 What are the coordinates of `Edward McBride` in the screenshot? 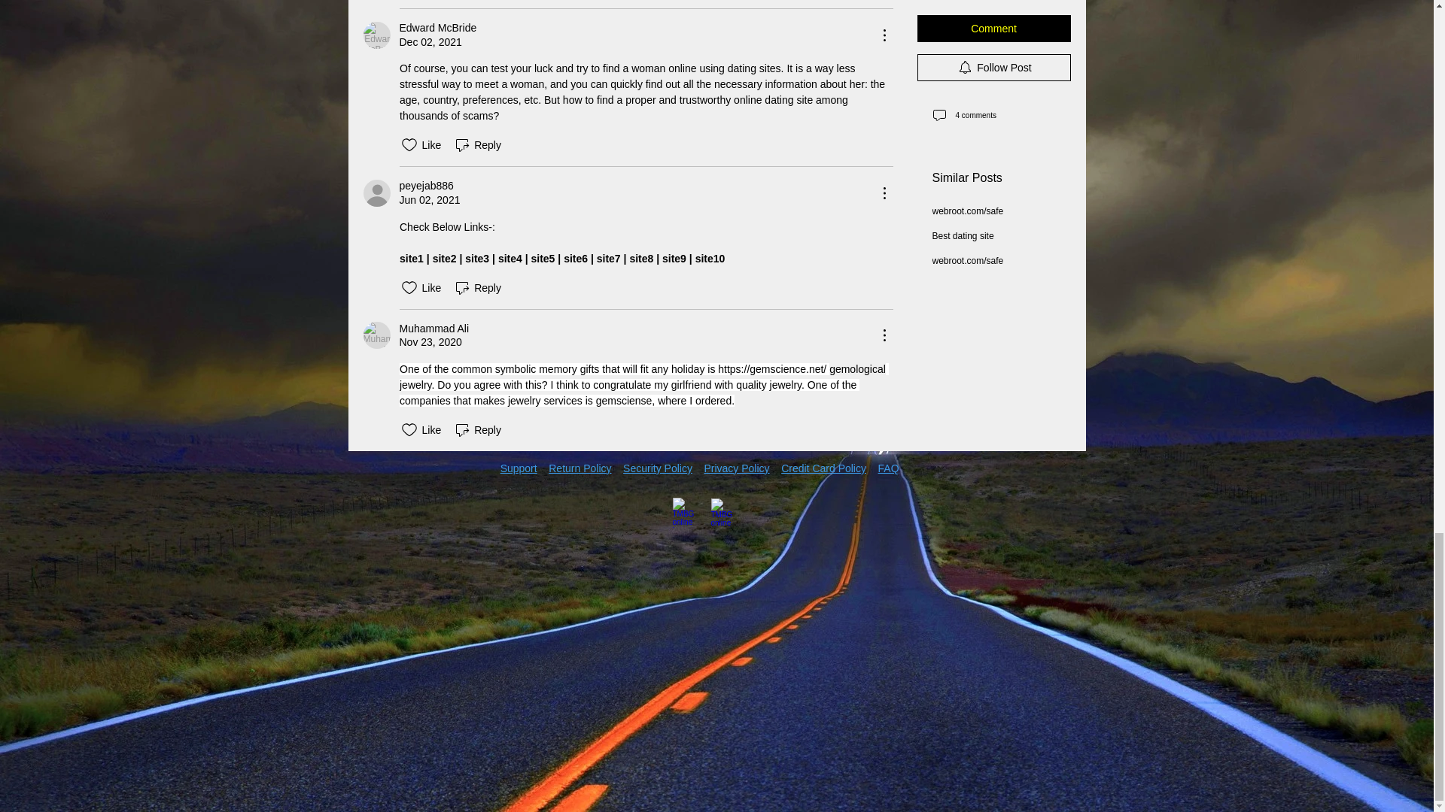 It's located at (376, 35).